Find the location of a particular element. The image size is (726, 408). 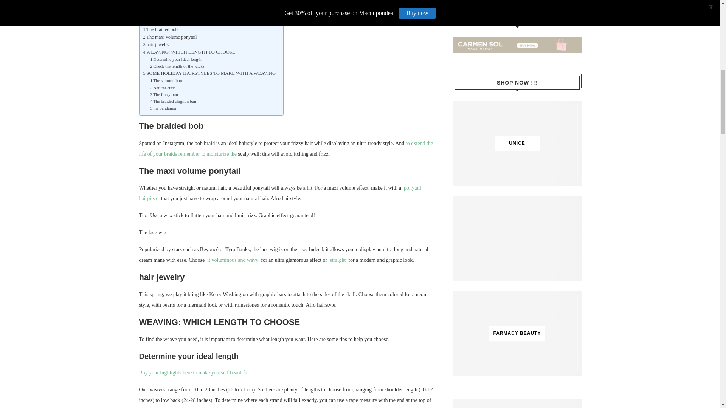

The maxi volume ponytail is located at coordinates (170, 37).